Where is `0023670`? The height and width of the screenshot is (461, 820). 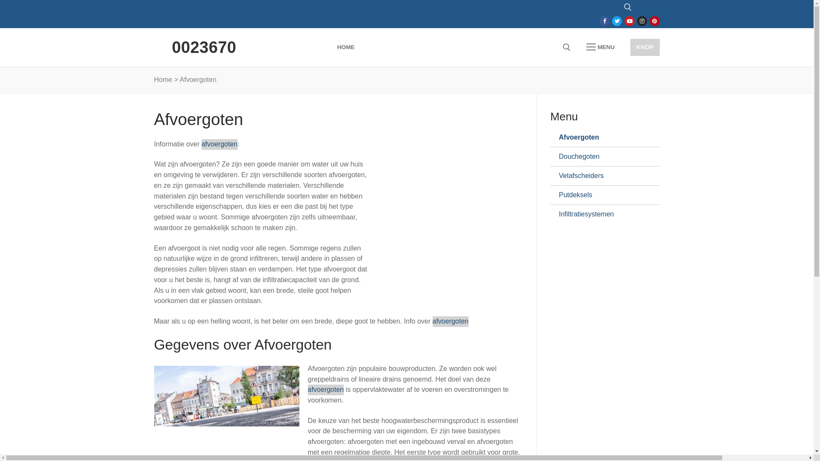 0023670 is located at coordinates (204, 47).